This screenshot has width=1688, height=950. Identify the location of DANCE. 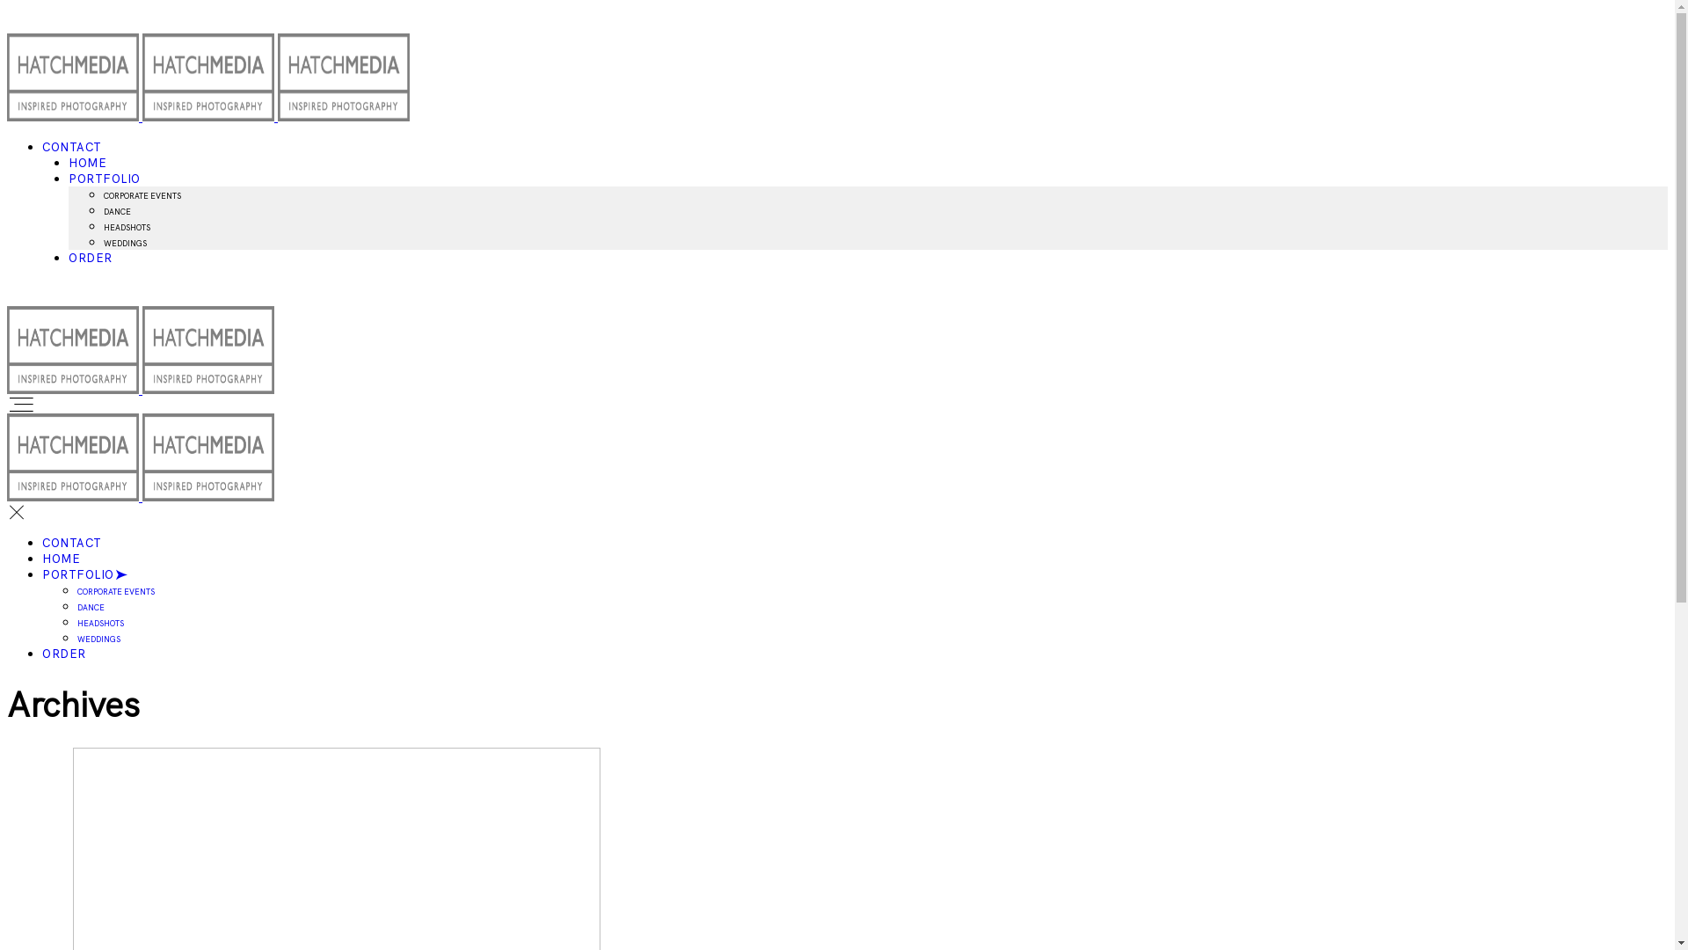
(91, 608).